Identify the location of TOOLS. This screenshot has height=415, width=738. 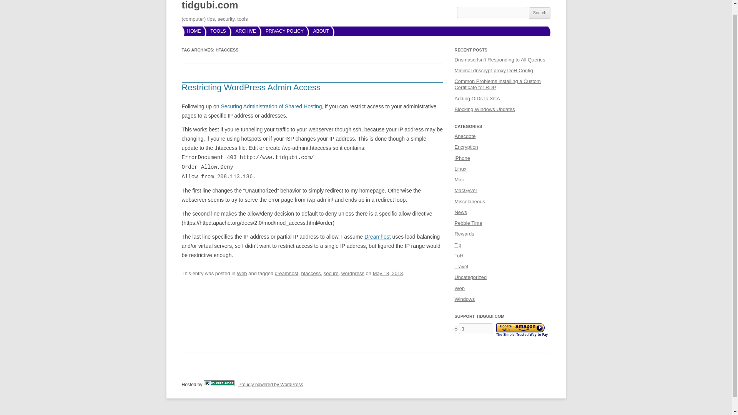
(218, 31).